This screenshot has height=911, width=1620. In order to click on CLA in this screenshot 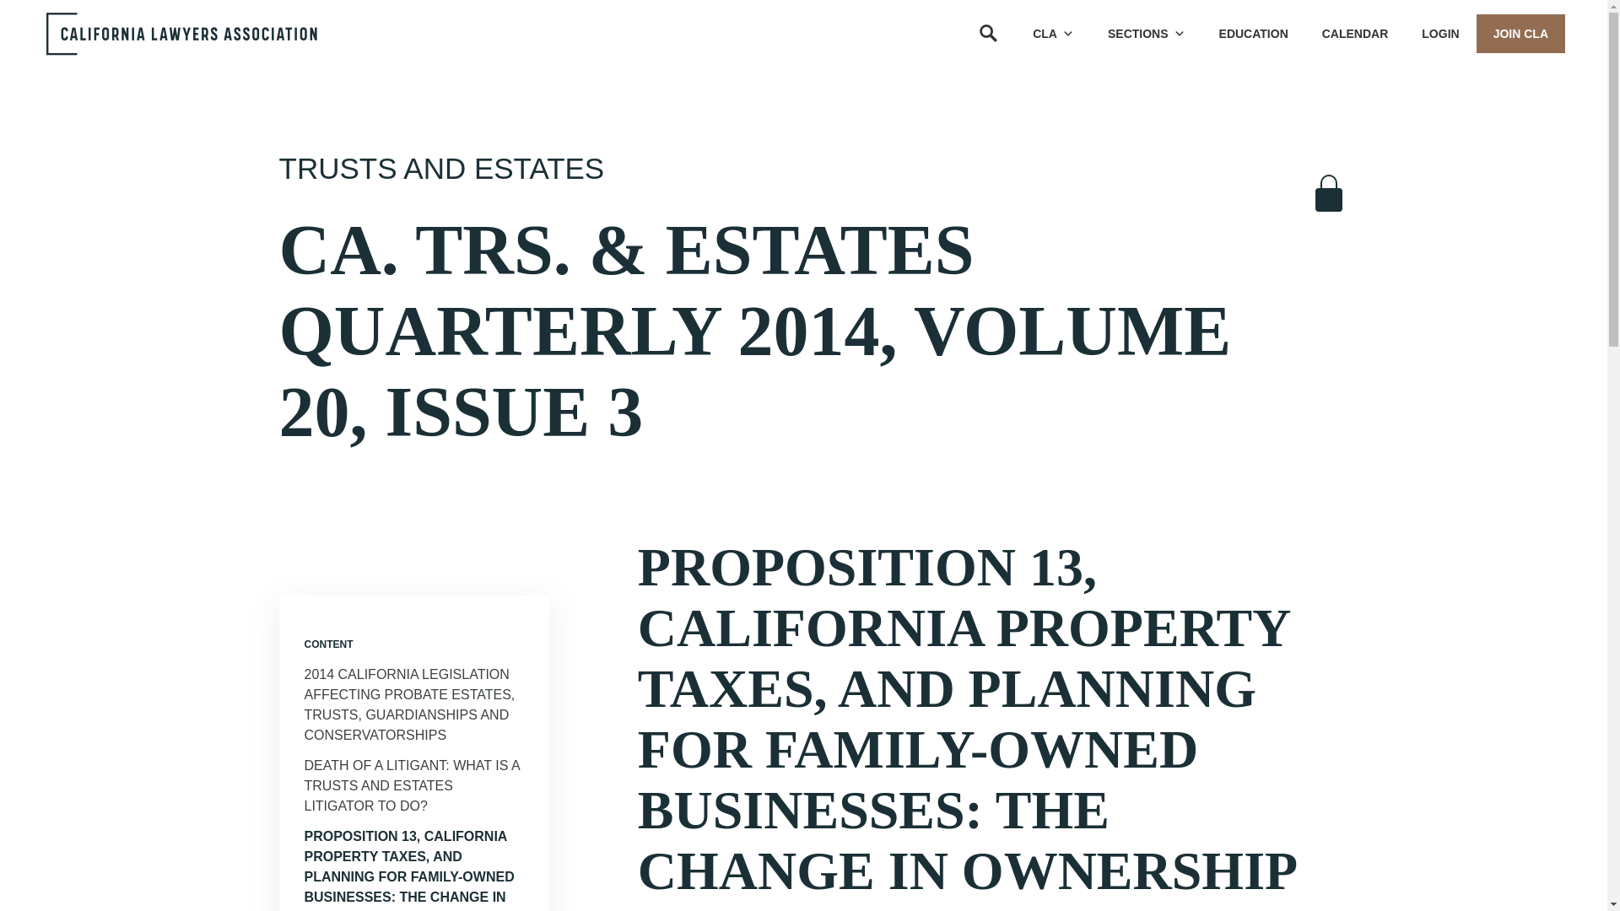, I will do `click(1053, 34)`.